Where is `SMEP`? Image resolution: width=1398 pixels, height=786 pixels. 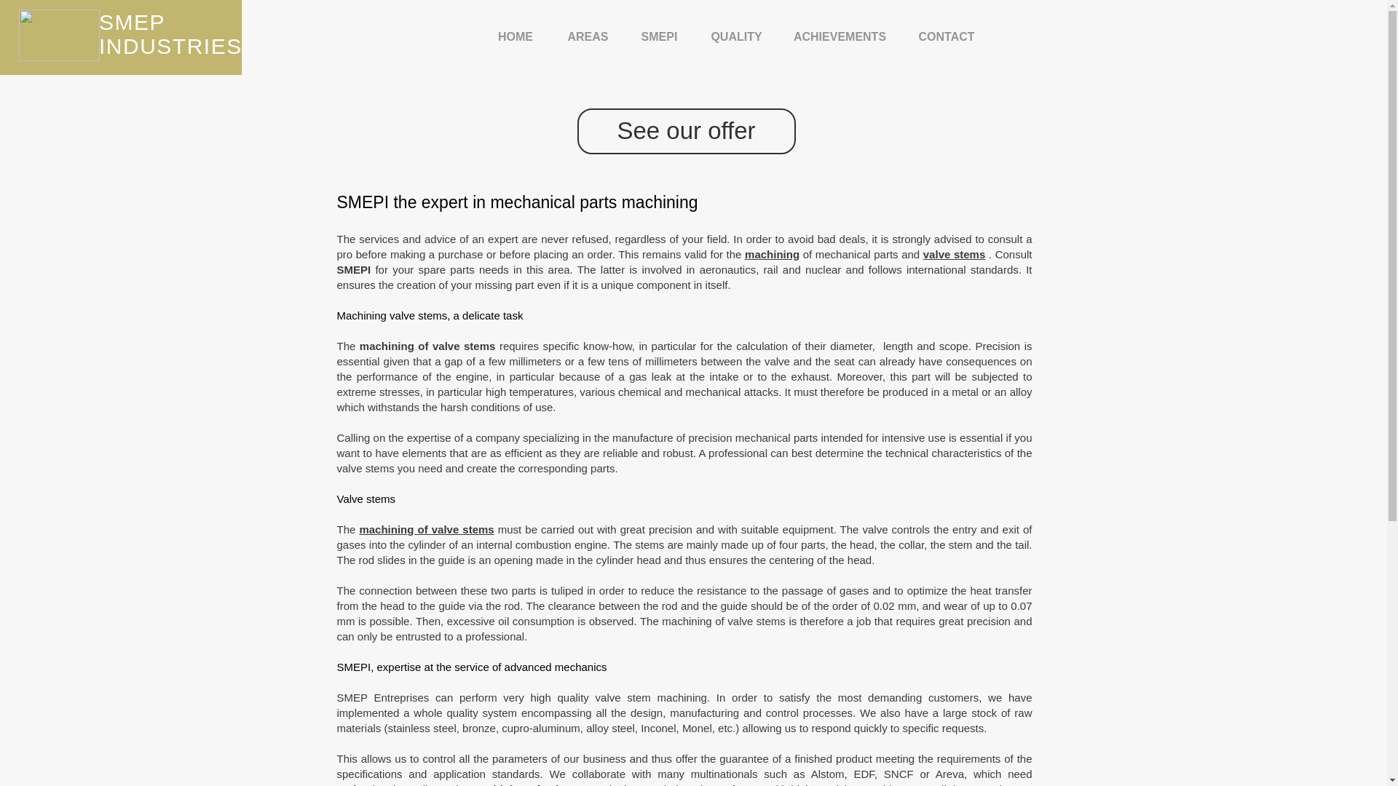
SMEP is located at coordinates (132, 22).